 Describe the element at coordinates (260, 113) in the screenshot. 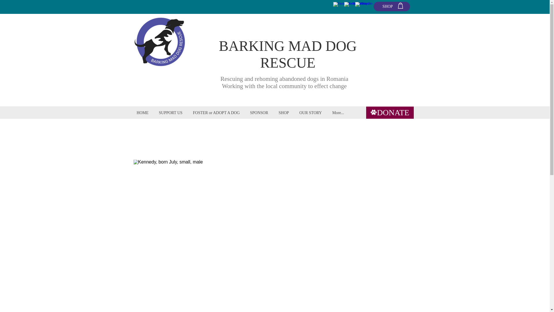

I see `SPONSOR` at that location.